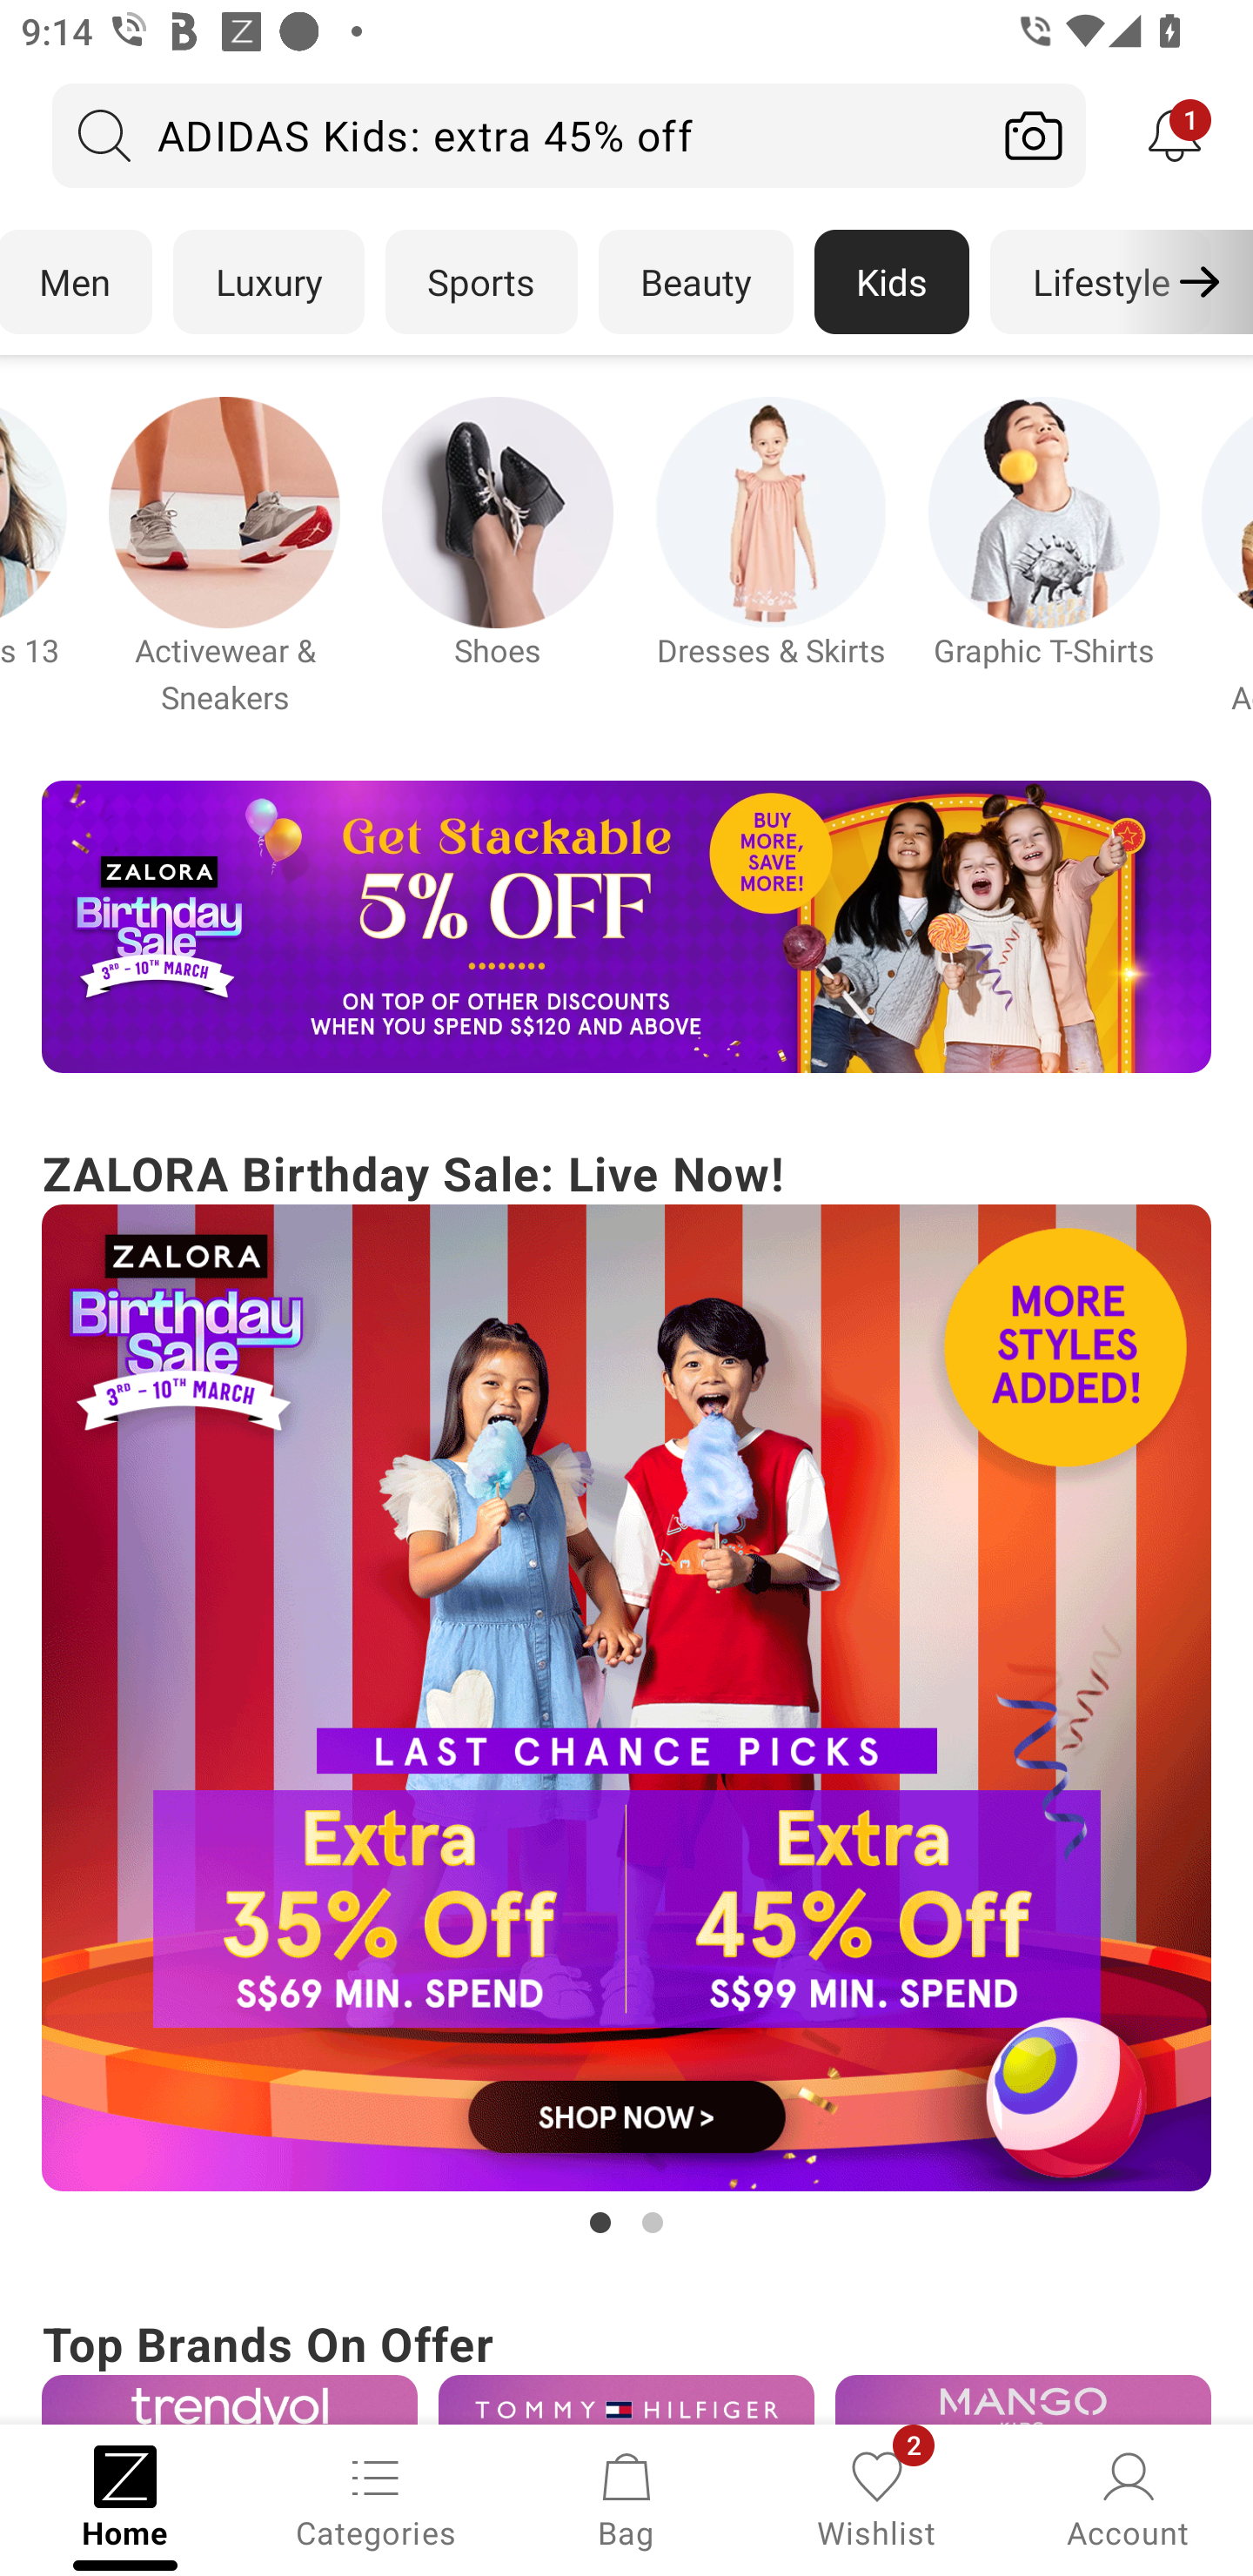 Image resolution: width=1253 pixels, height=2576 pixels. I want to click on ADIDAS Kids: extra 45% off, so click(517, 135).